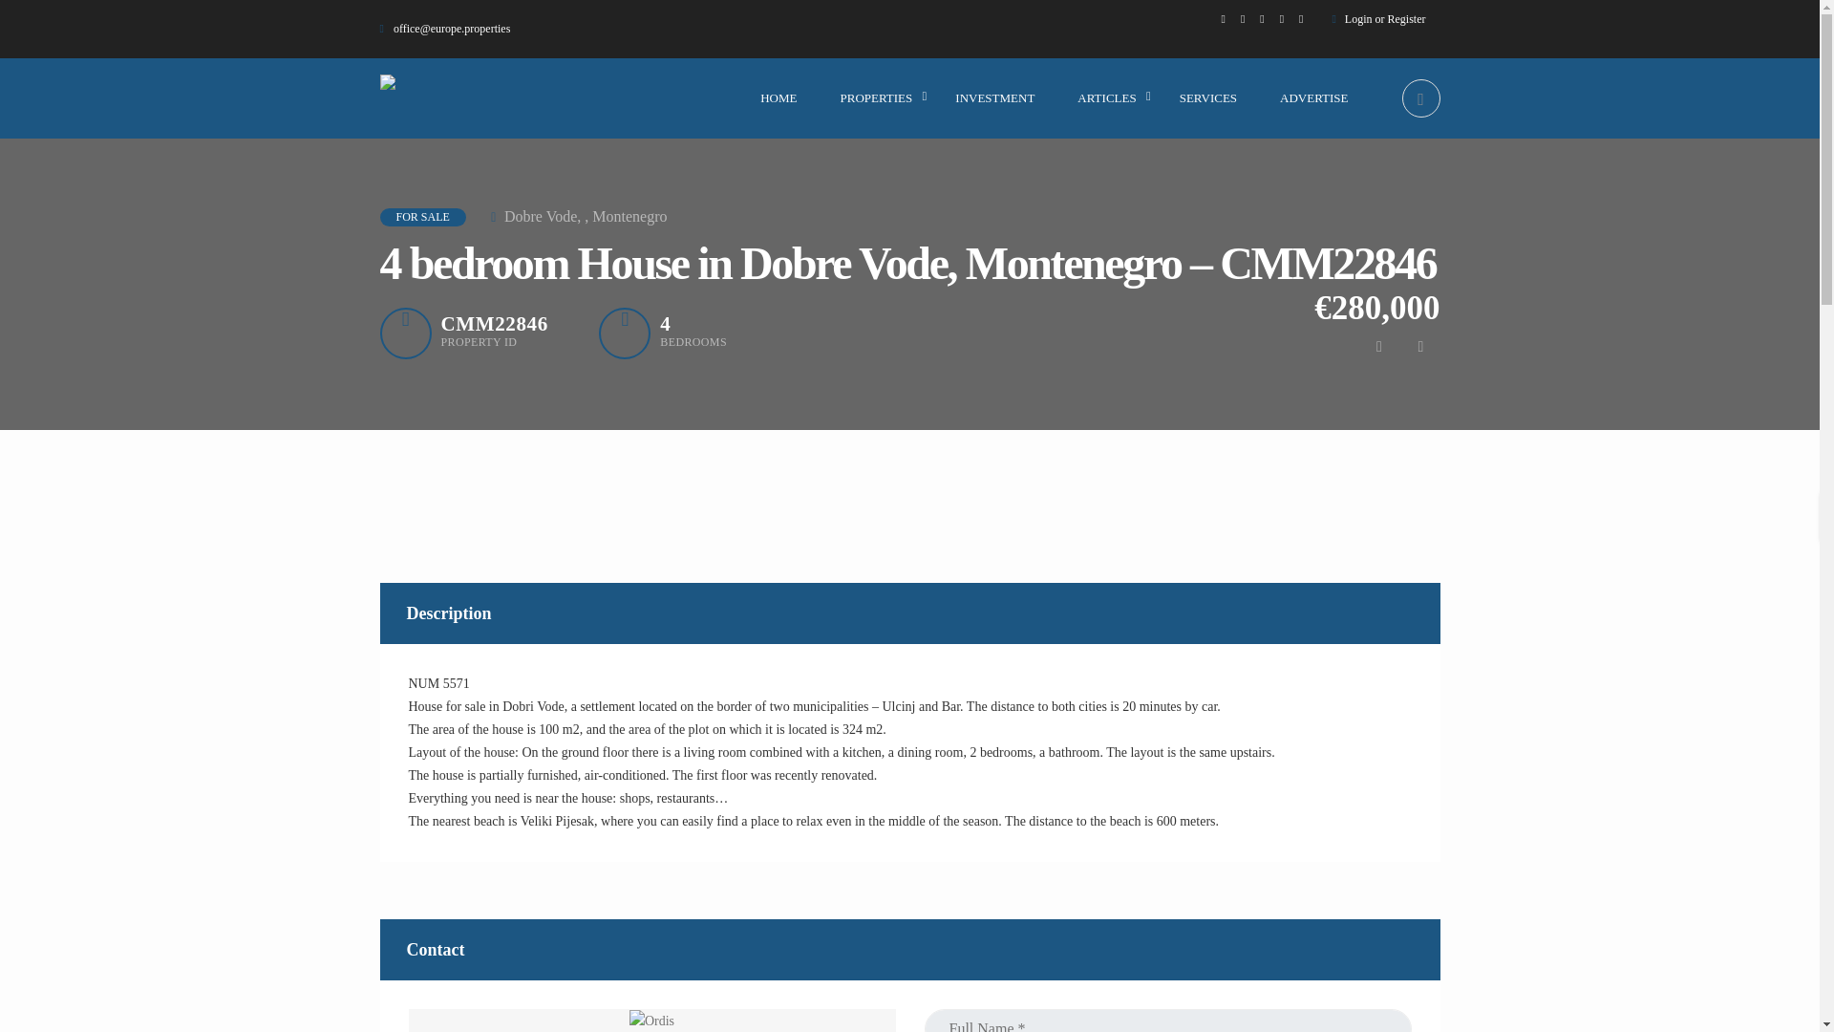 The width and height of the screenshot is (1834, 1032). I want to click on PROPERTIES, so click(877, 97).